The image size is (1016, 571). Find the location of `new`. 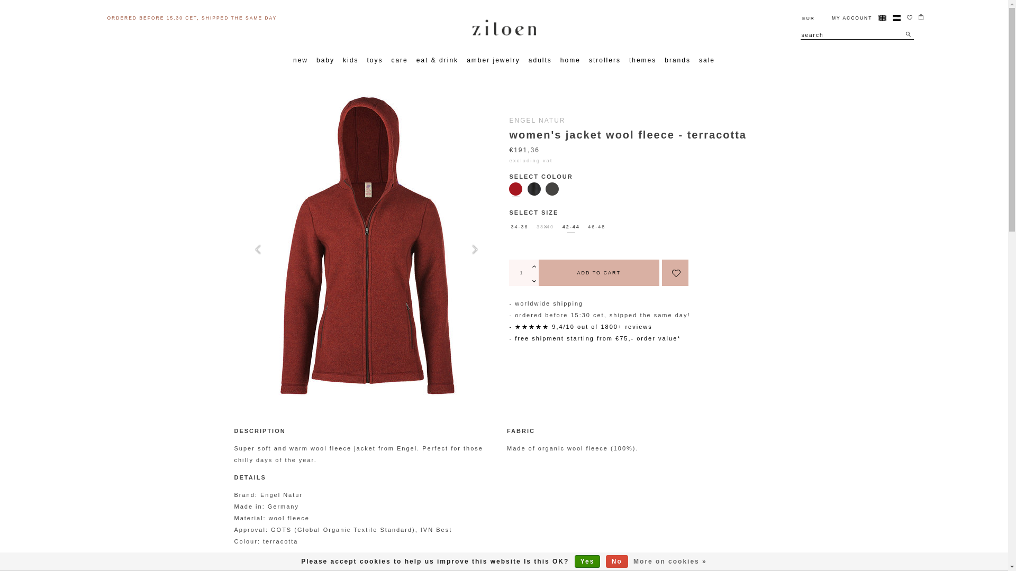

new is located at coordinates (300, 60).